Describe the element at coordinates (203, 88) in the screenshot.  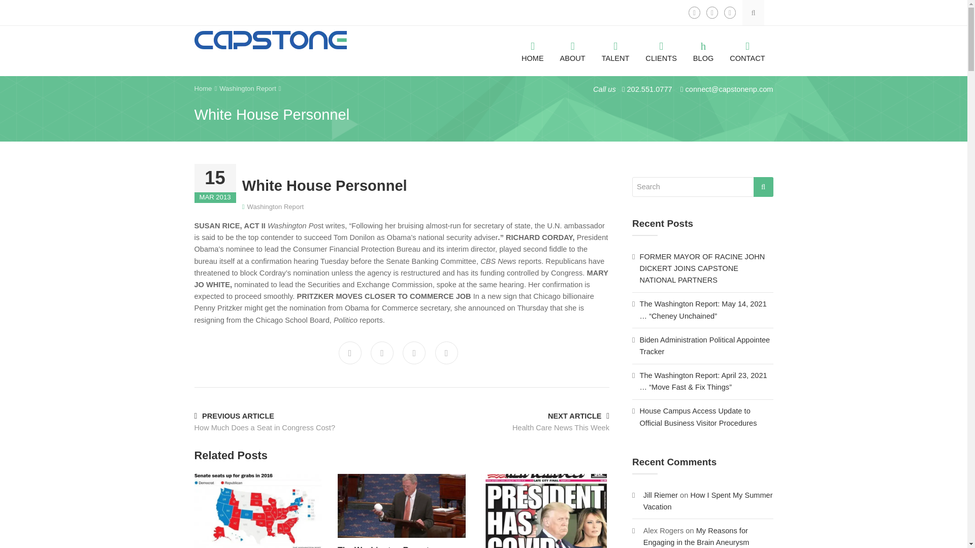
I see `Home` at that location.